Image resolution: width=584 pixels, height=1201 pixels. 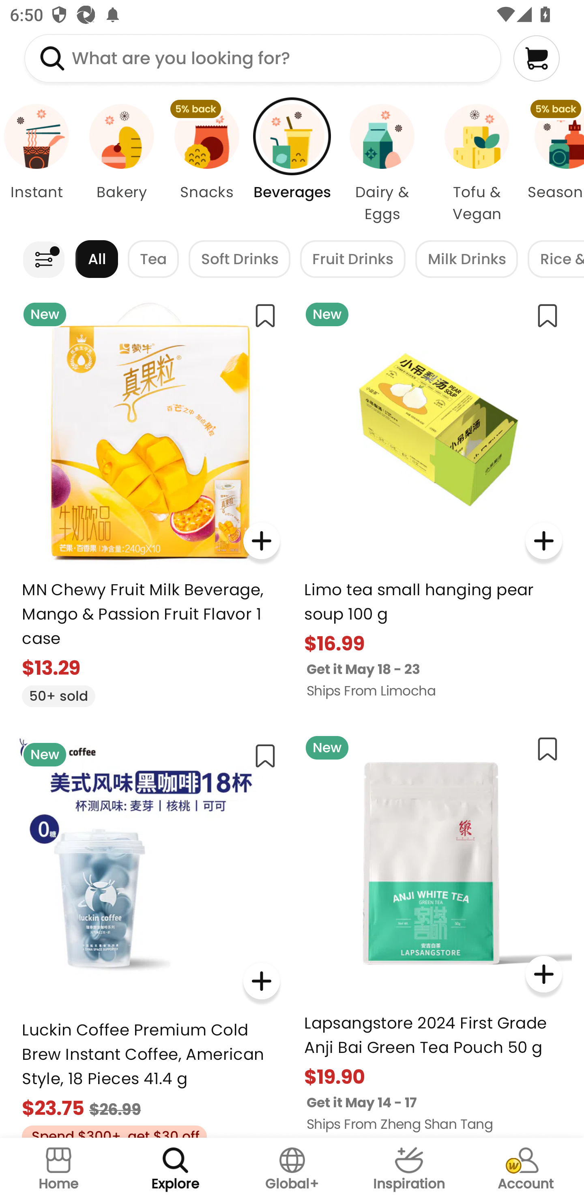 What do you see at coordinates (554, 164) in the screenshot?
I see `5% back Seasoning` at bounding box center [554, 164].